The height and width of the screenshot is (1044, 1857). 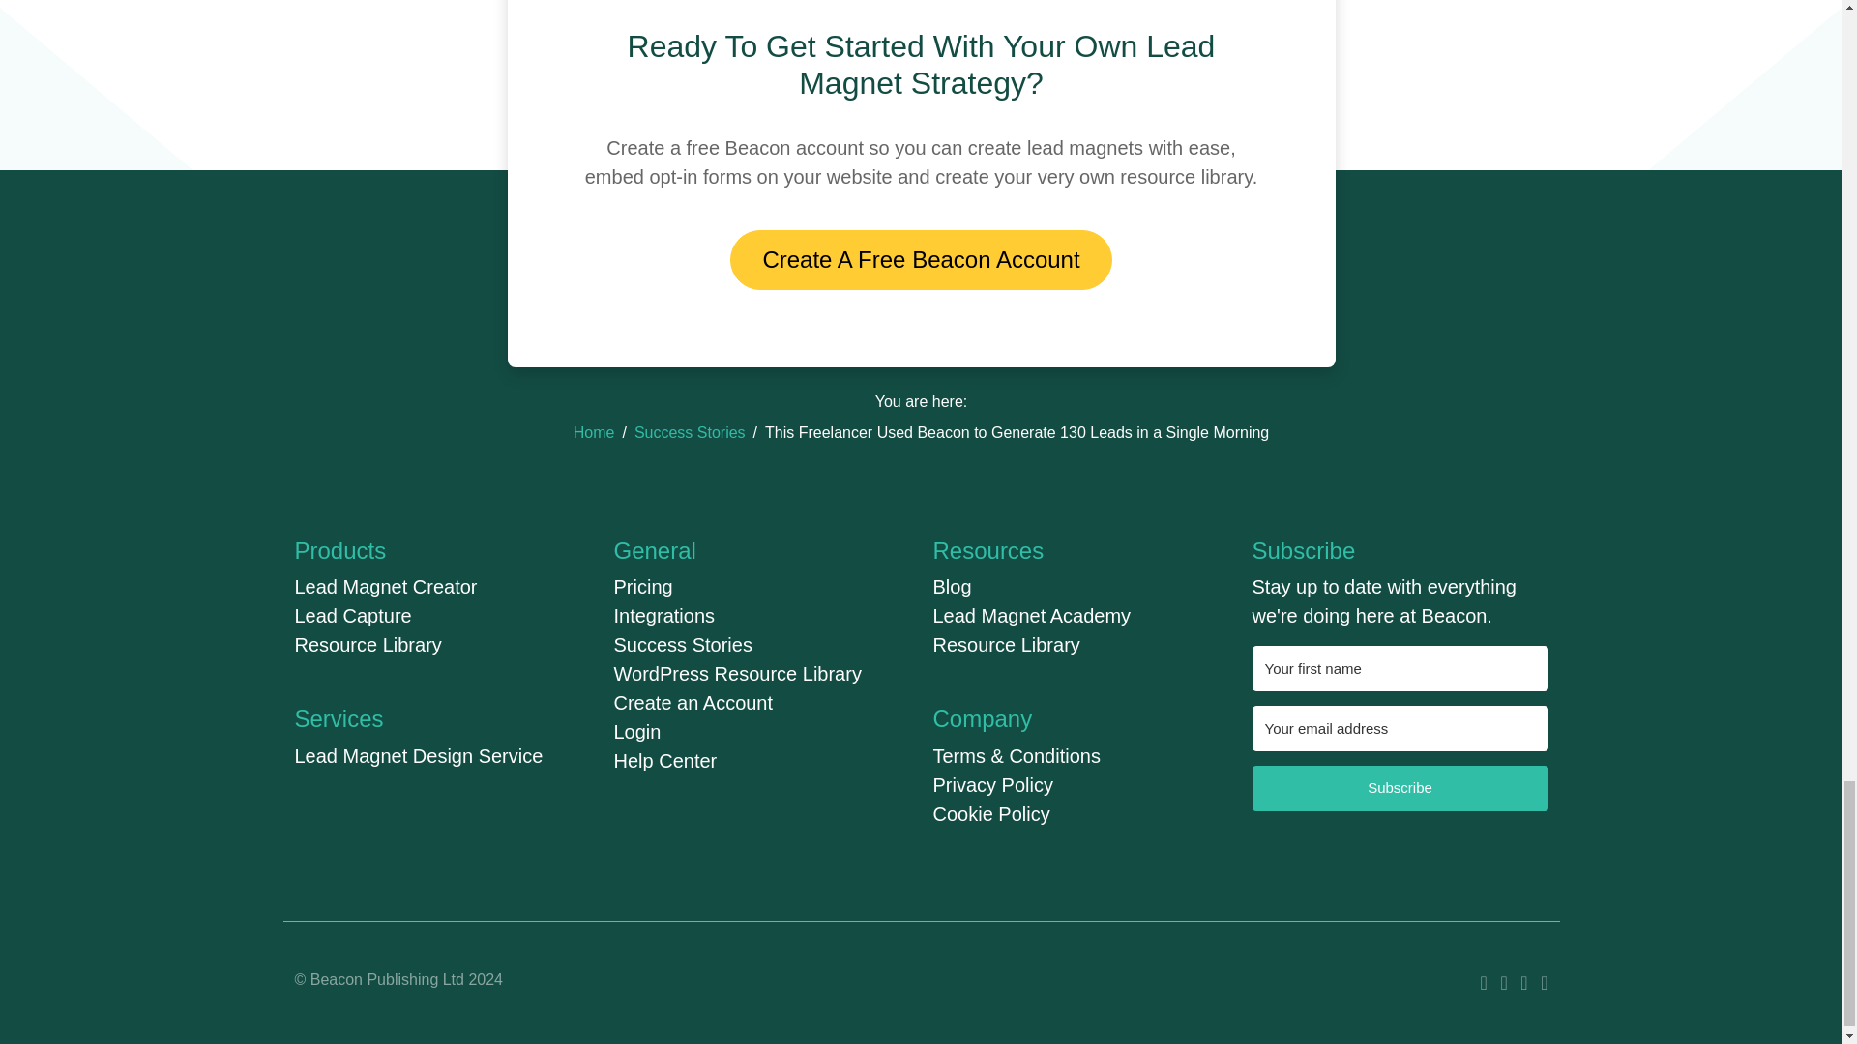 What do you see at coordinates (691, 431) in the screenshot?
I see `Success Stories` at bounding box center [691, 431].